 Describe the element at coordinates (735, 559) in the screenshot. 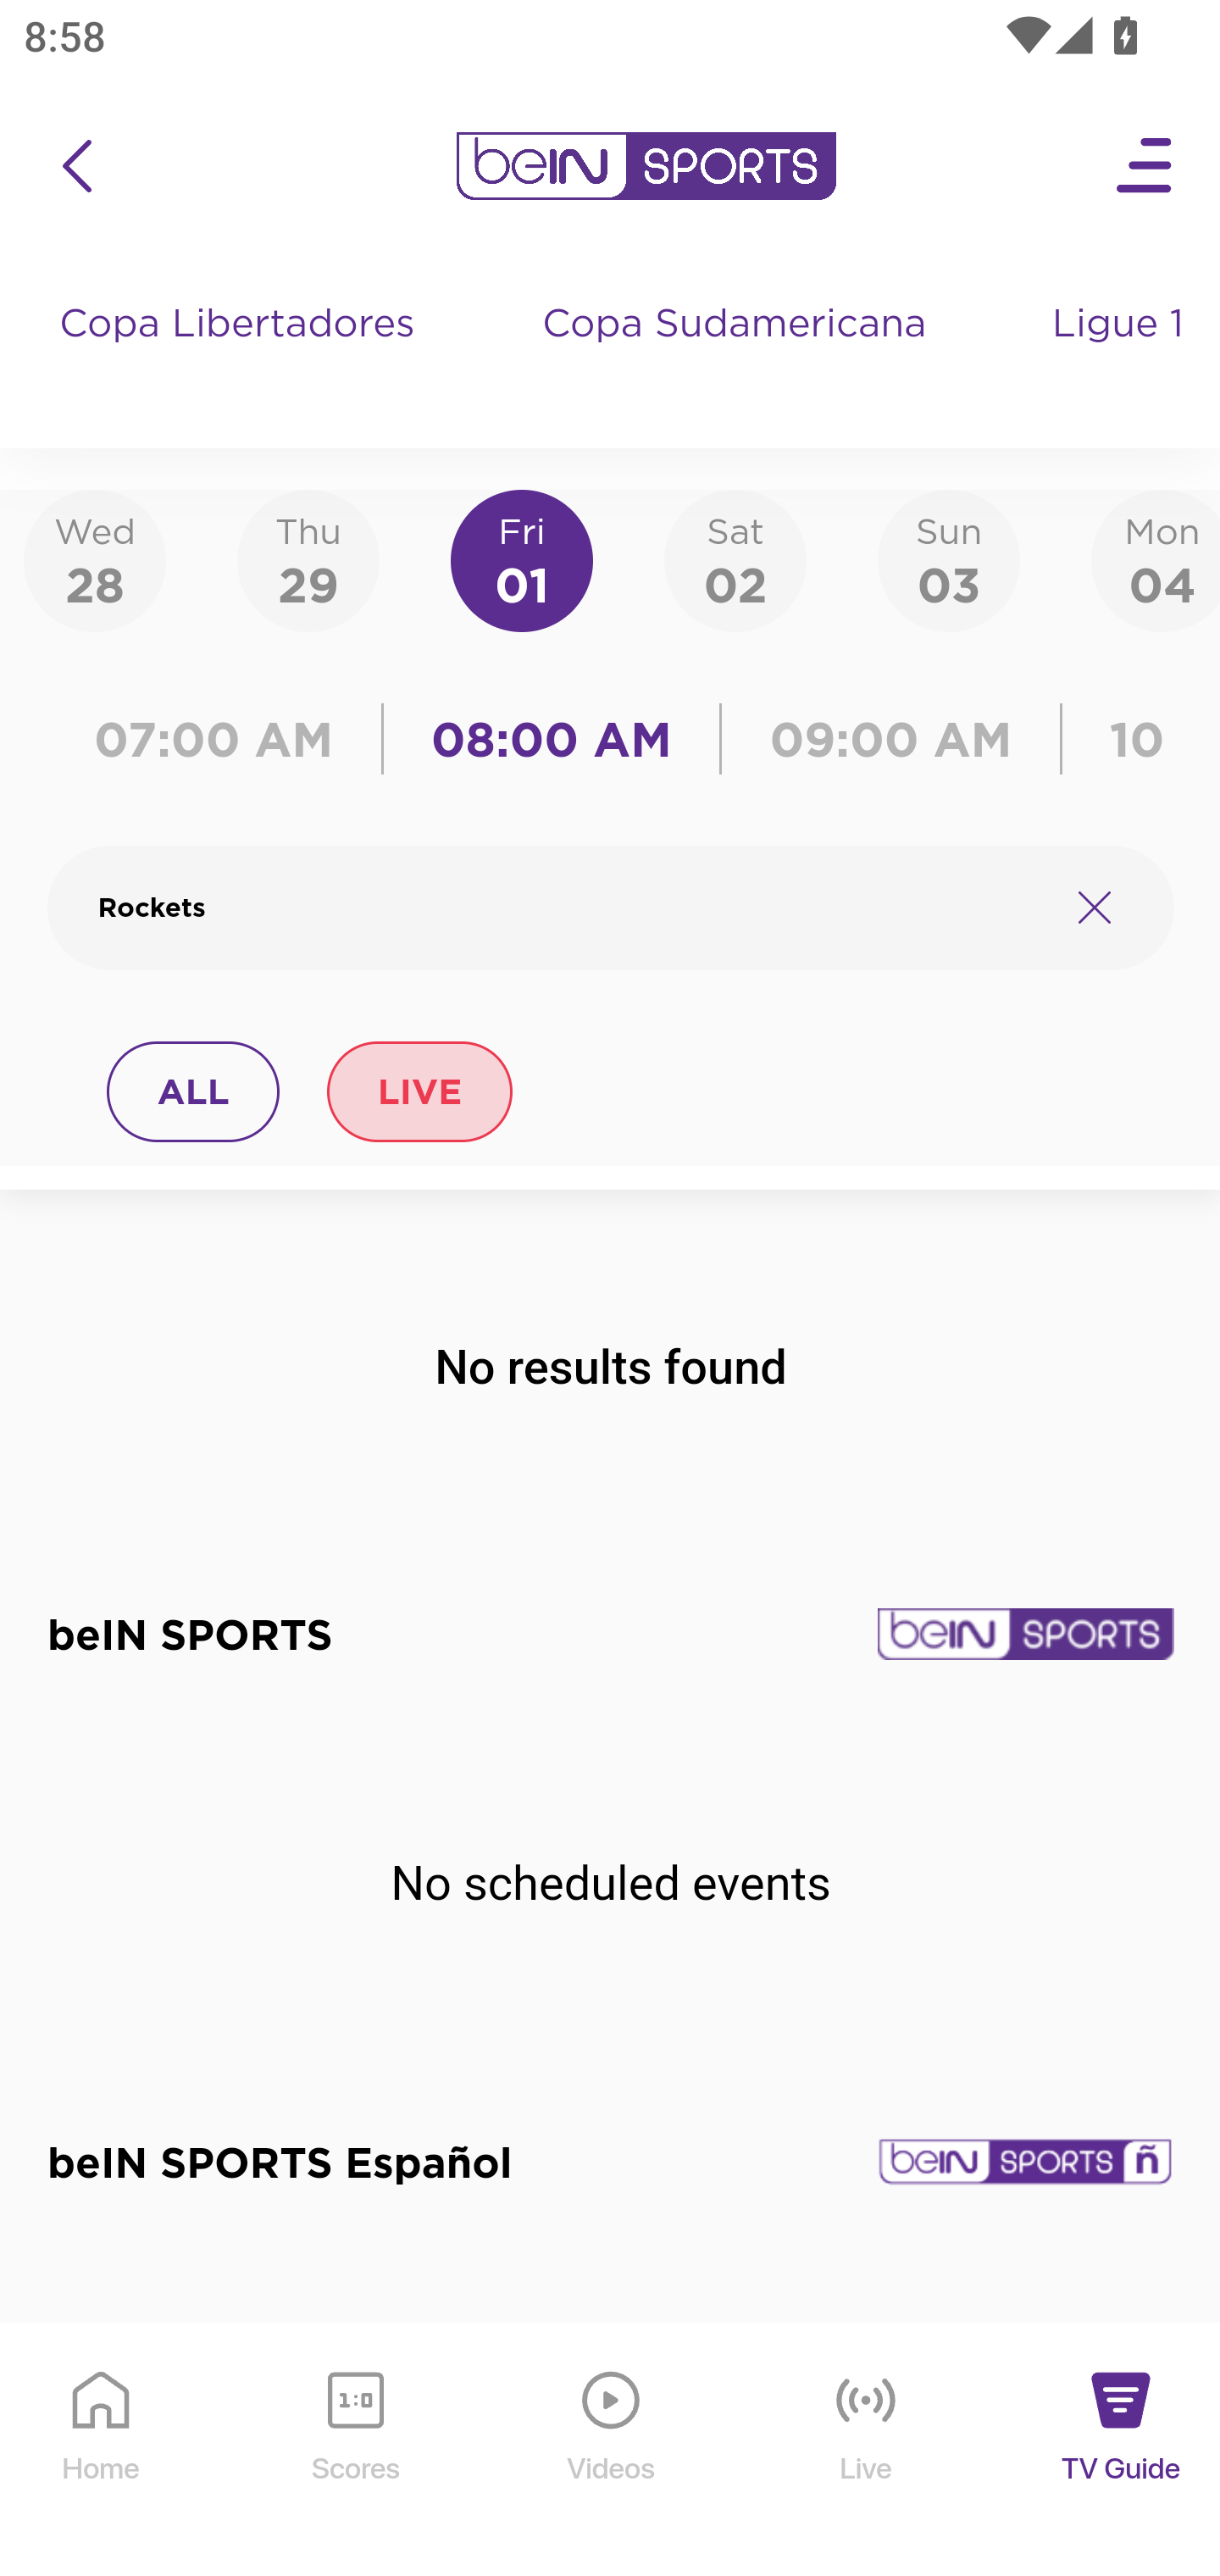

I see `Sat02` at that location.